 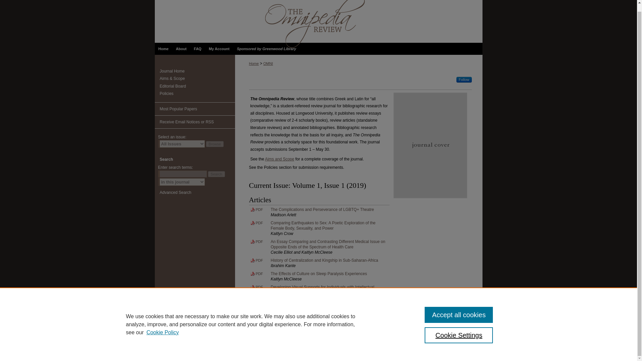 I want to click on PDF, so click(x=257, y=273).